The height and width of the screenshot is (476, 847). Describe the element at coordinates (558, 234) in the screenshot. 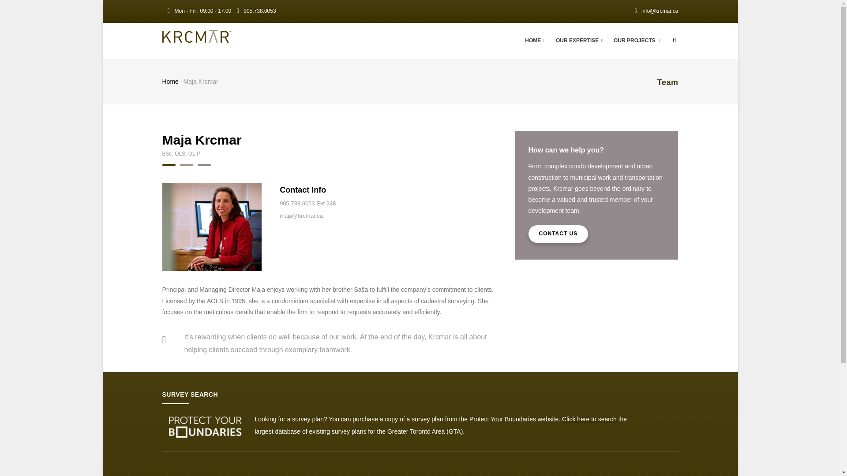

I see `CONTACT US` at that location.